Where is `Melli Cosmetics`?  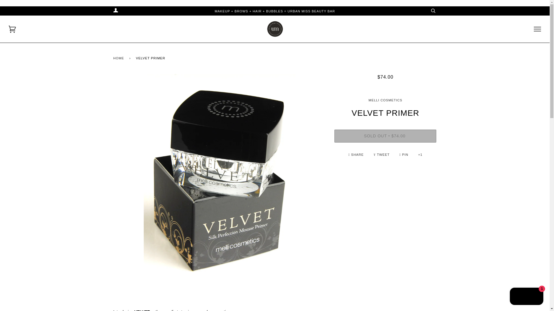
Melli Cosmetics is located at coordinates (385, 100).